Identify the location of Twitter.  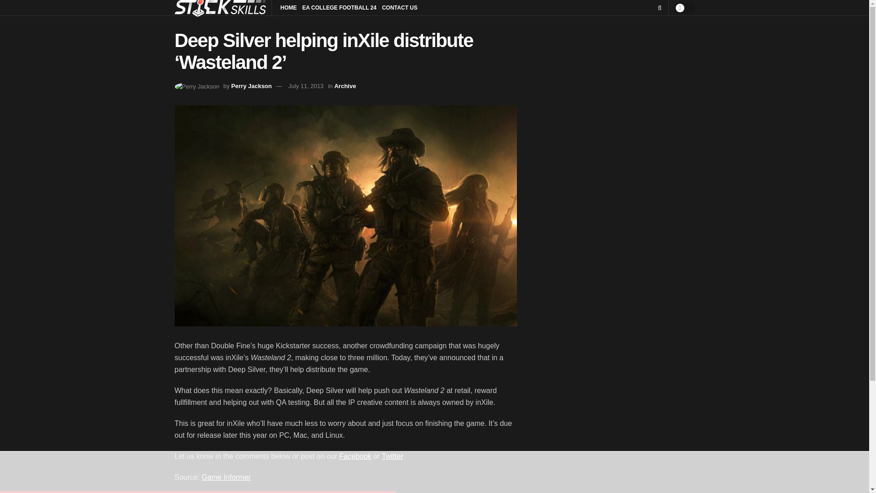
(392, 456).